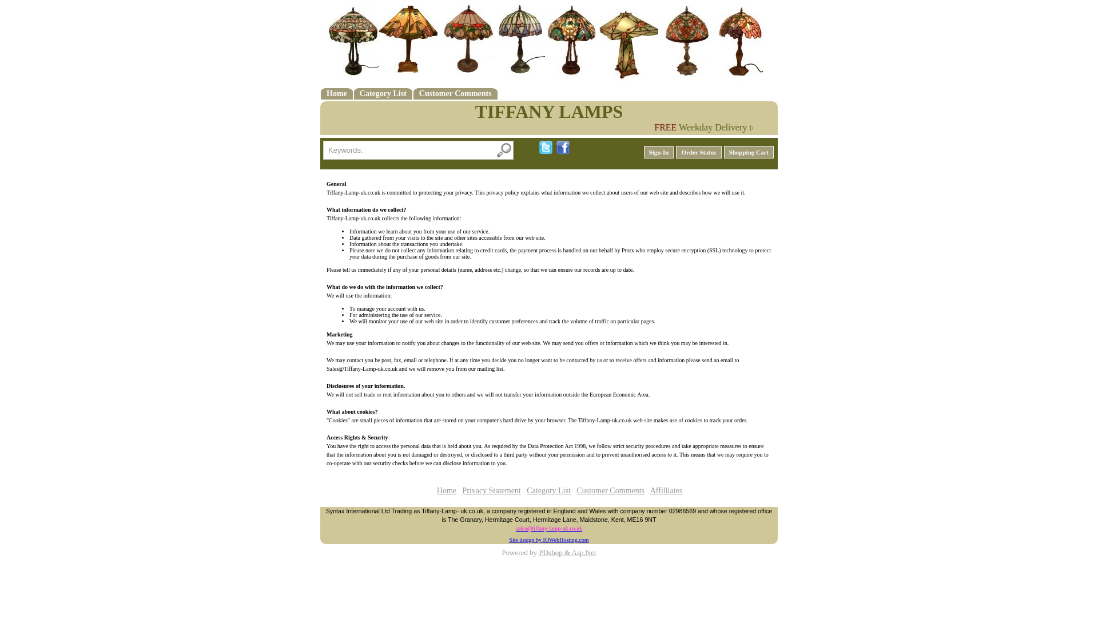 The width and height of the screenshot is (1098, 618). What do you see at coordinates (611, 490) in the screenshot?
I see `Customer Comments` at bounding box center [611, 490].